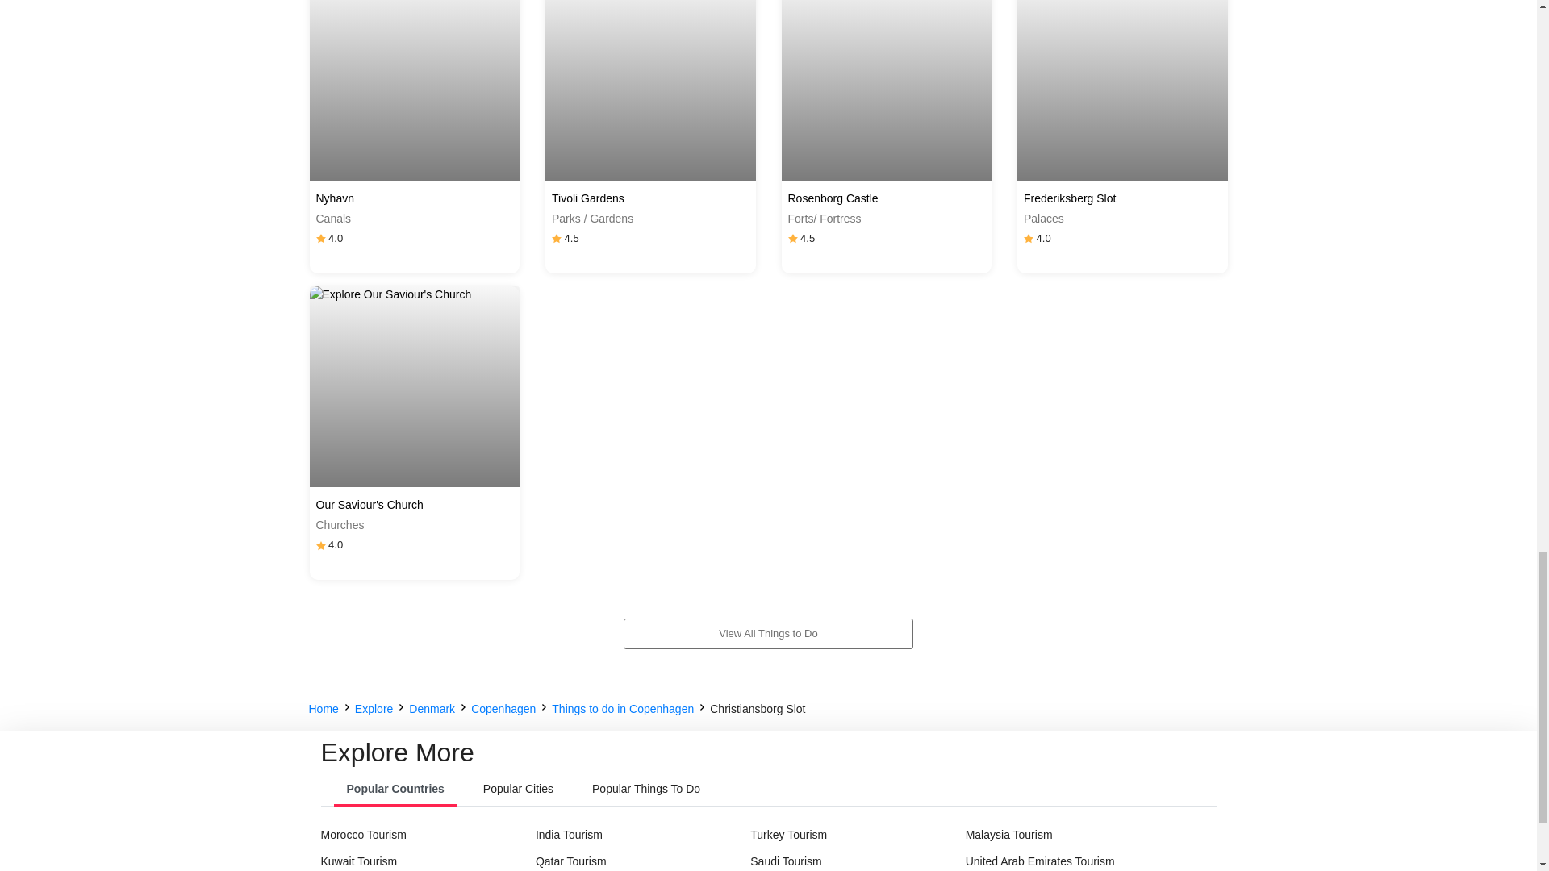 The height and width of the screenshot is (871, 1549). What do you see at coordinates (650, 198) in the screenshot?
I see `Tivoli Gardens` at bounding box center [650, 198].